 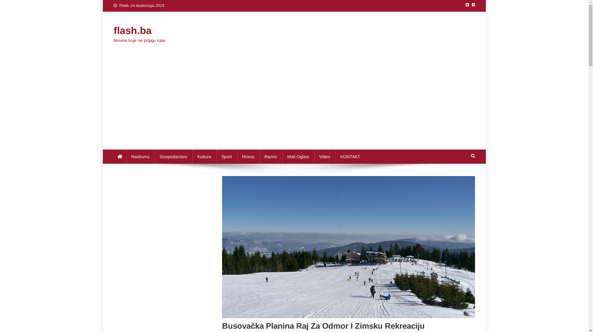 What do you see at coordinates (173, 157) in the screenshot?
I see `Gospodarstvo` at bounding box center [173, 157].